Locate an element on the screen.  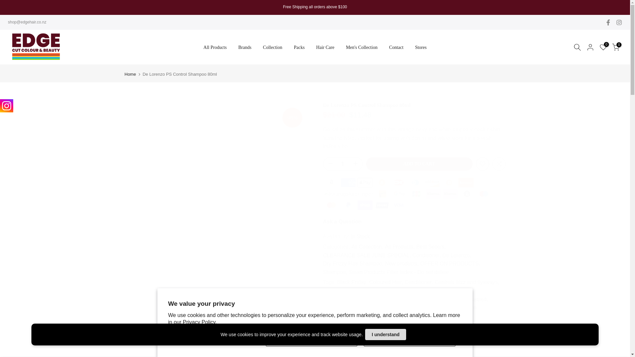
Accept is located at coordinates (312, 340).